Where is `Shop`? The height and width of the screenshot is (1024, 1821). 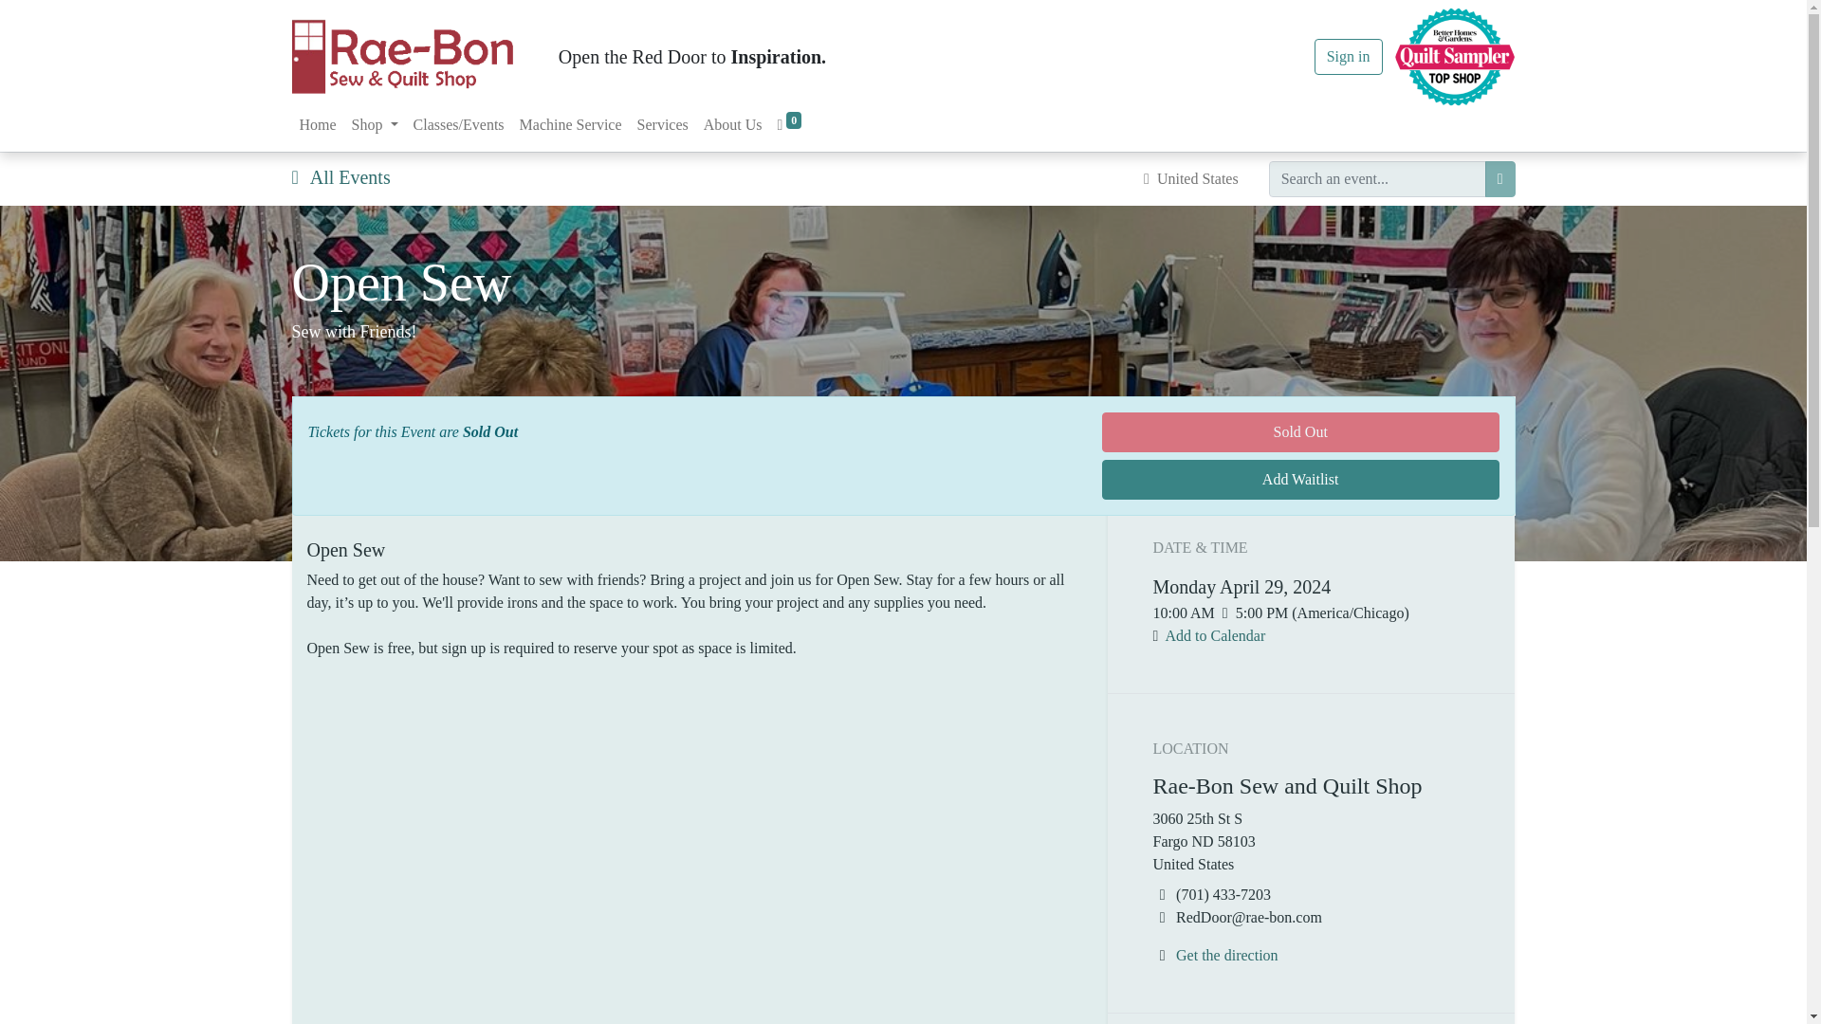
Shop is located at coordinates (375, 125).